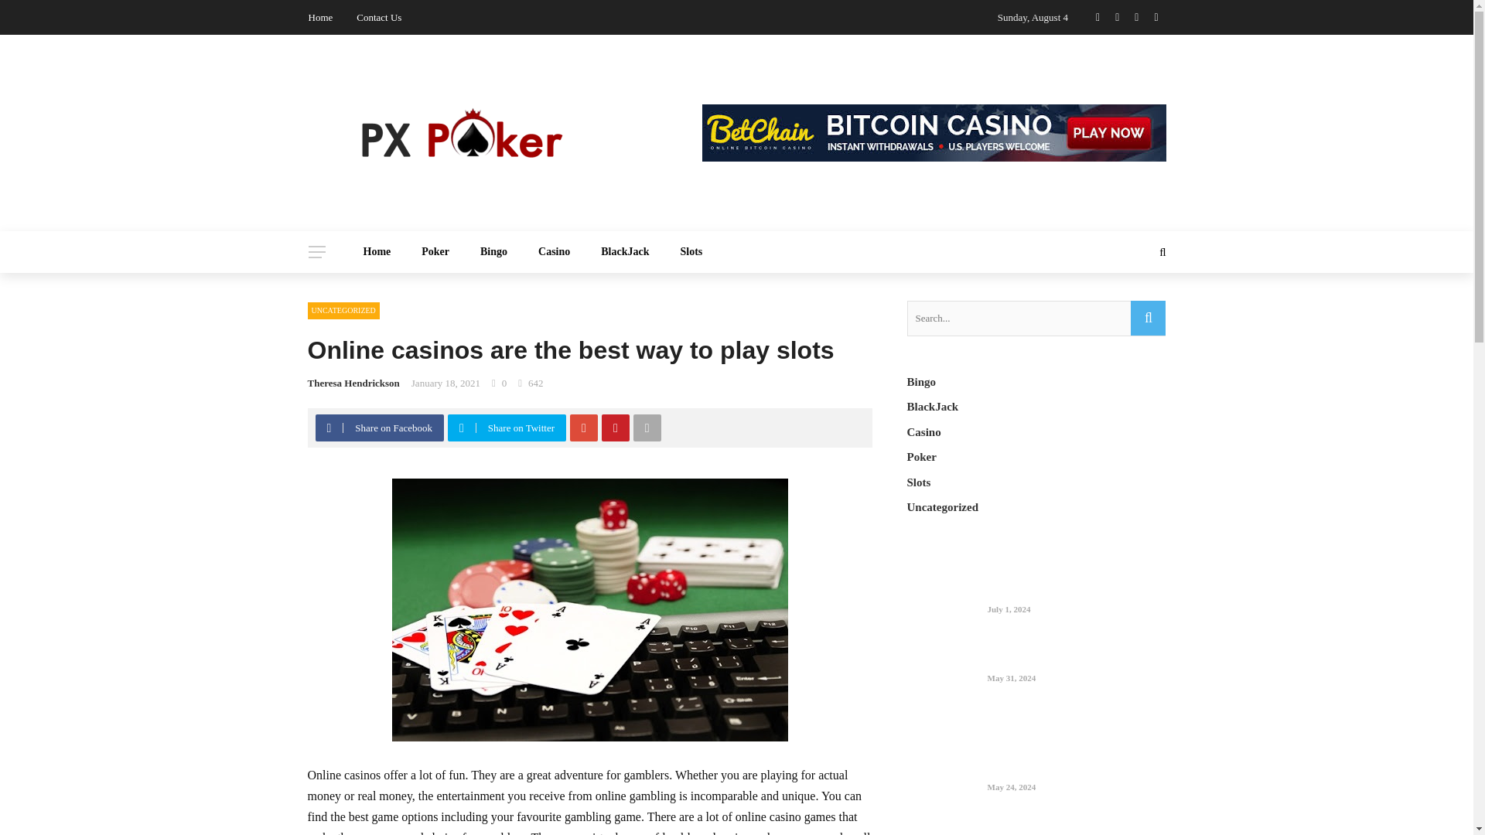 This screenshot has height=835, width=1485. Describe the element at coordinates (381, 428) in the screenshot. I see `Share on Facebook` at that location.